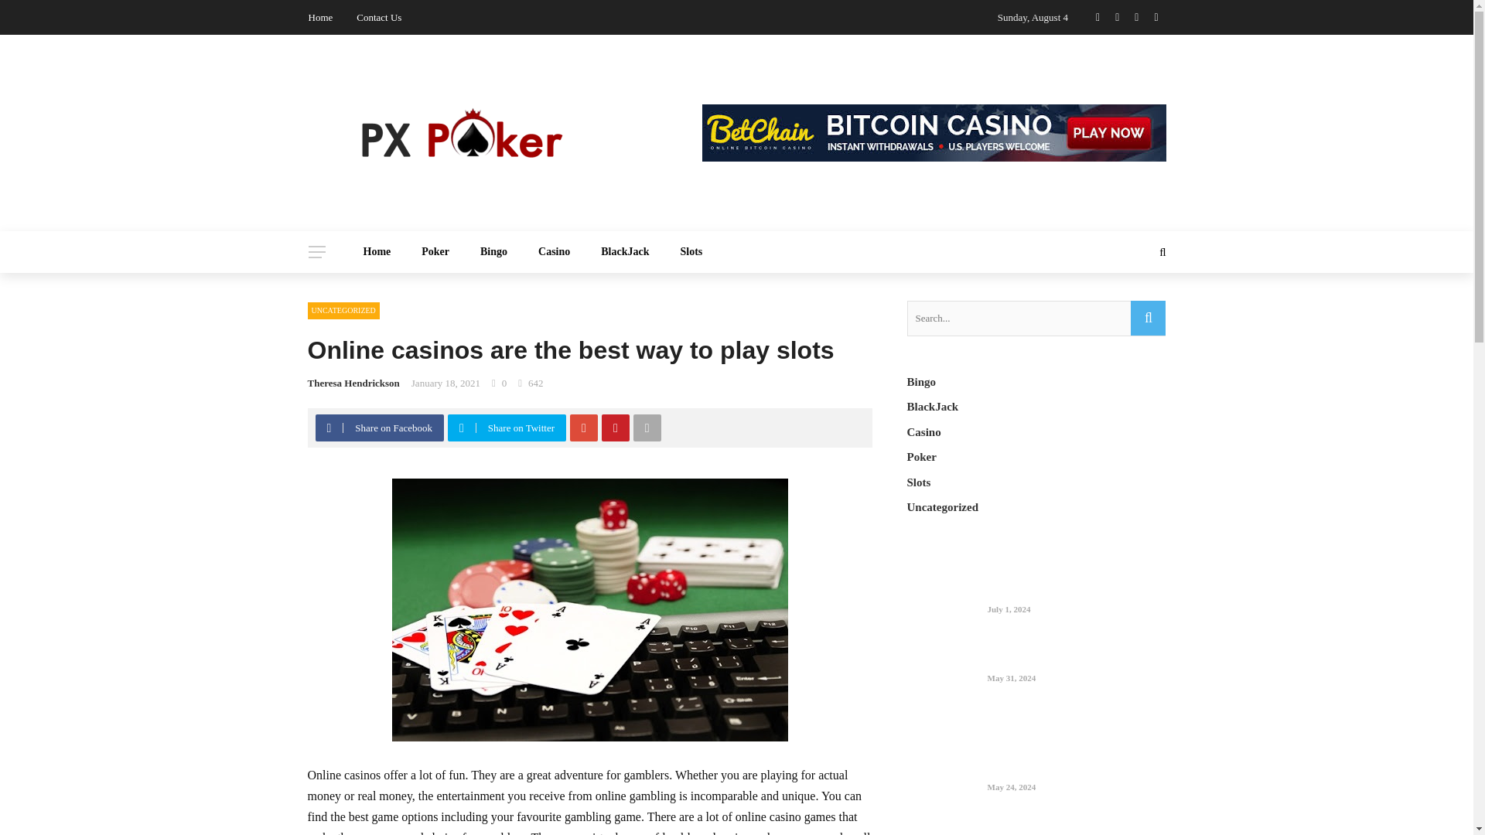 This screenshot has height=835, width=1485. Describe the element at coordinates (381, 428) in the screenshot. I see `Share on Facebook` at that location.